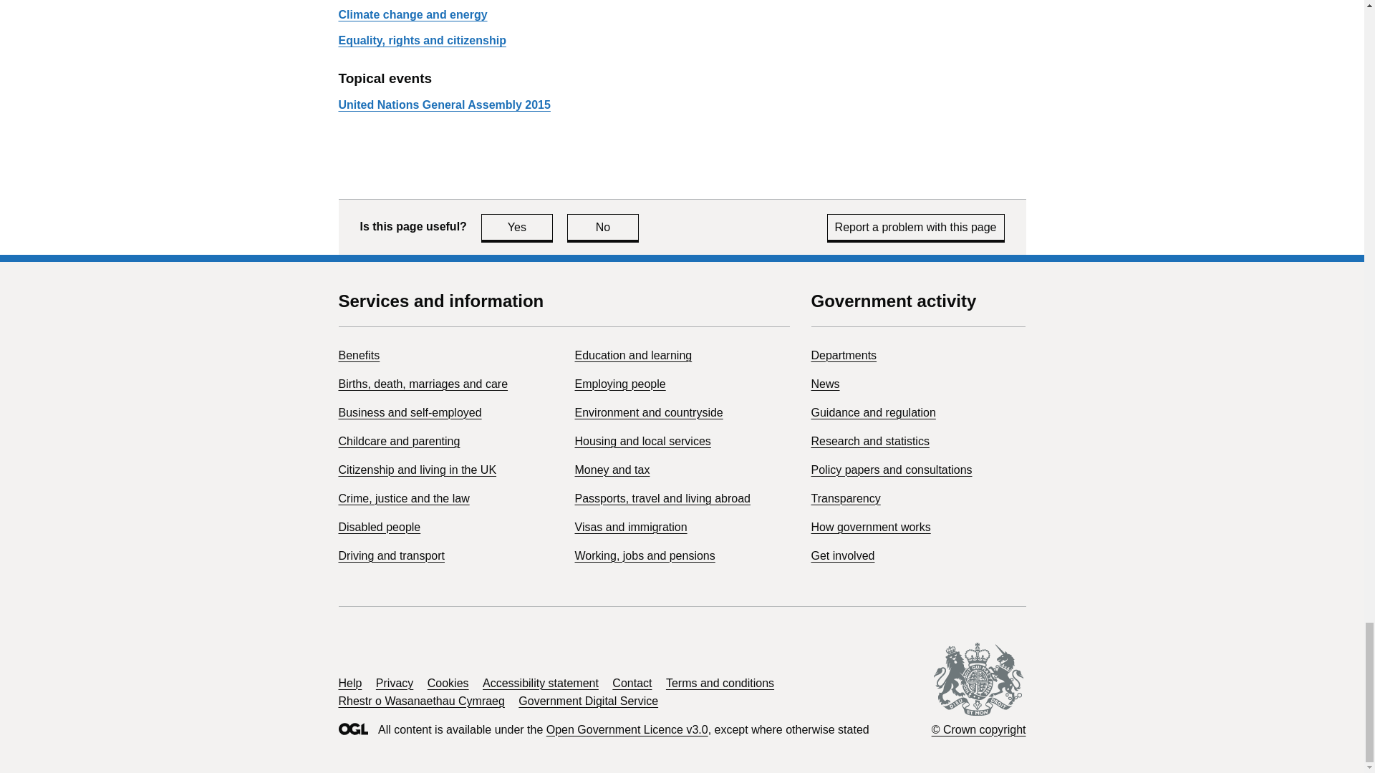 Image resolution: width=1375 pixels, height=773 pixels. I want to click on Education and learning, so click(603, 227).